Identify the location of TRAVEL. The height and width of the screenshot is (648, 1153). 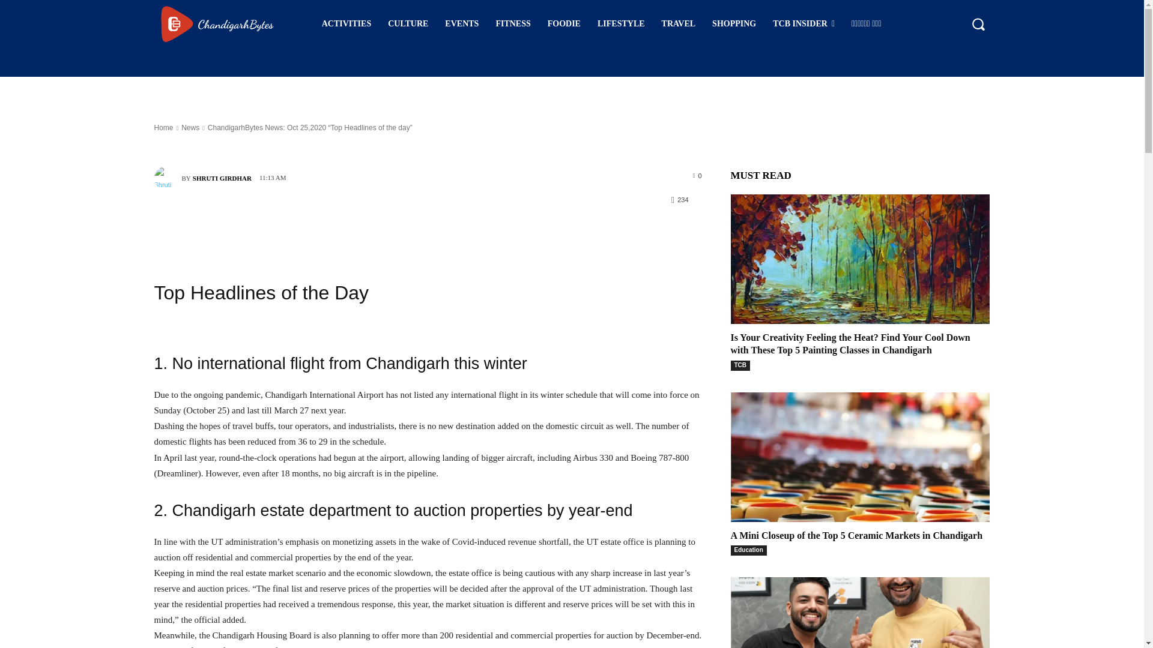
(679, 24).